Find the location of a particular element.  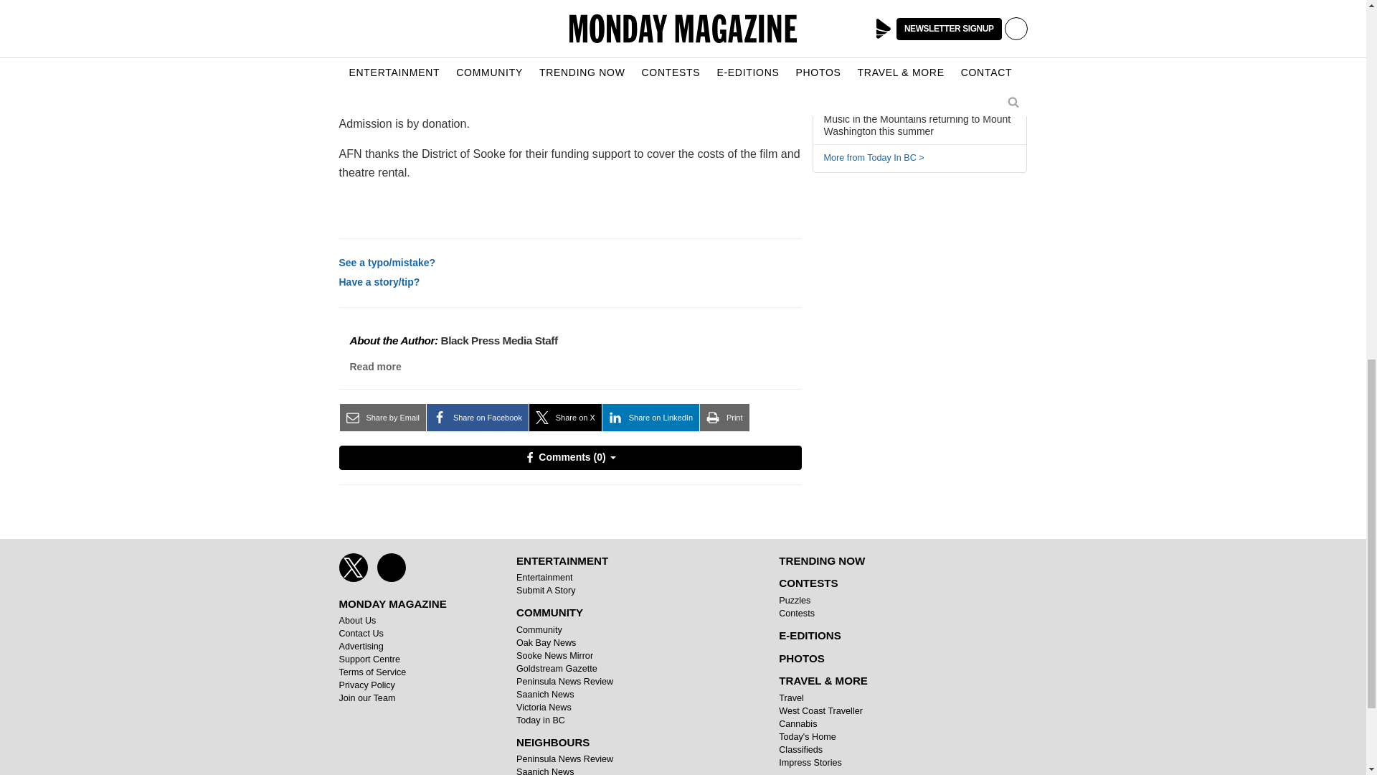

X is located at coordinates (353, 568).